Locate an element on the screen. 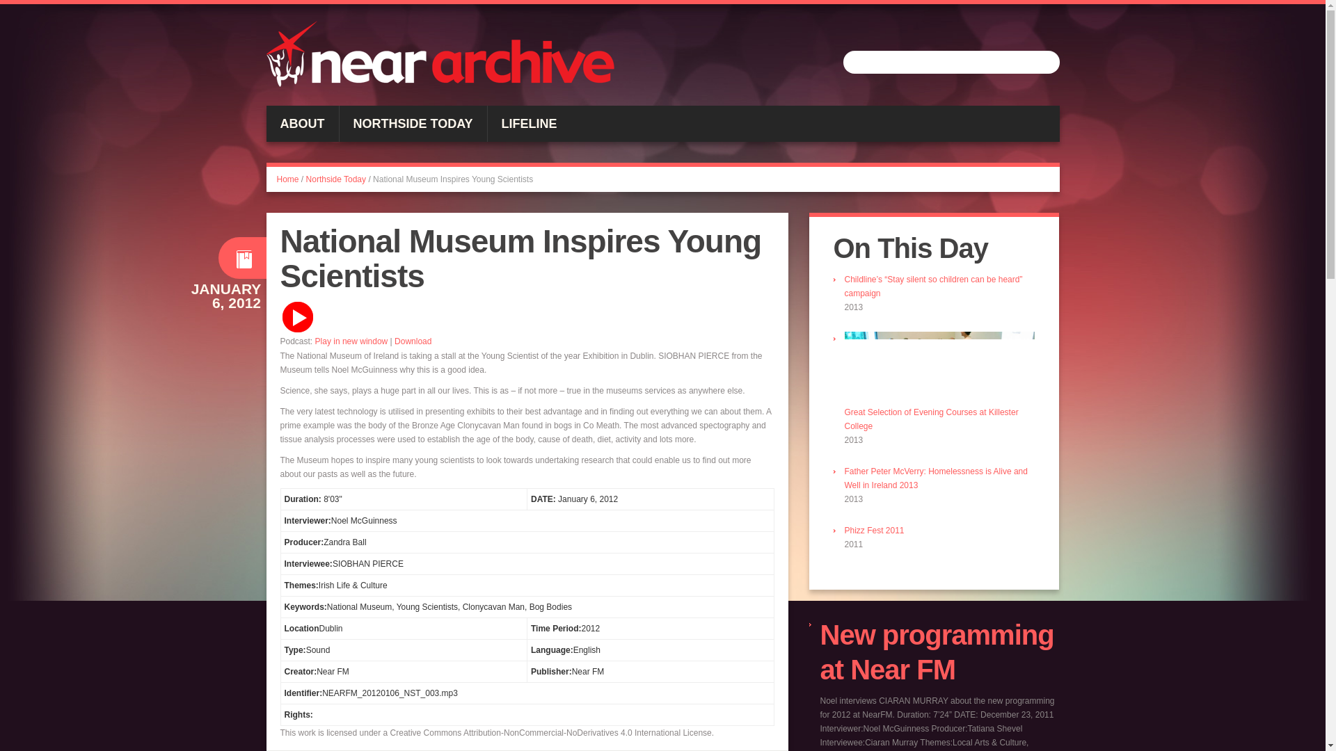 This screenshot has height=751, width=1336. LIFELINE is located at coordinates (529, 124).